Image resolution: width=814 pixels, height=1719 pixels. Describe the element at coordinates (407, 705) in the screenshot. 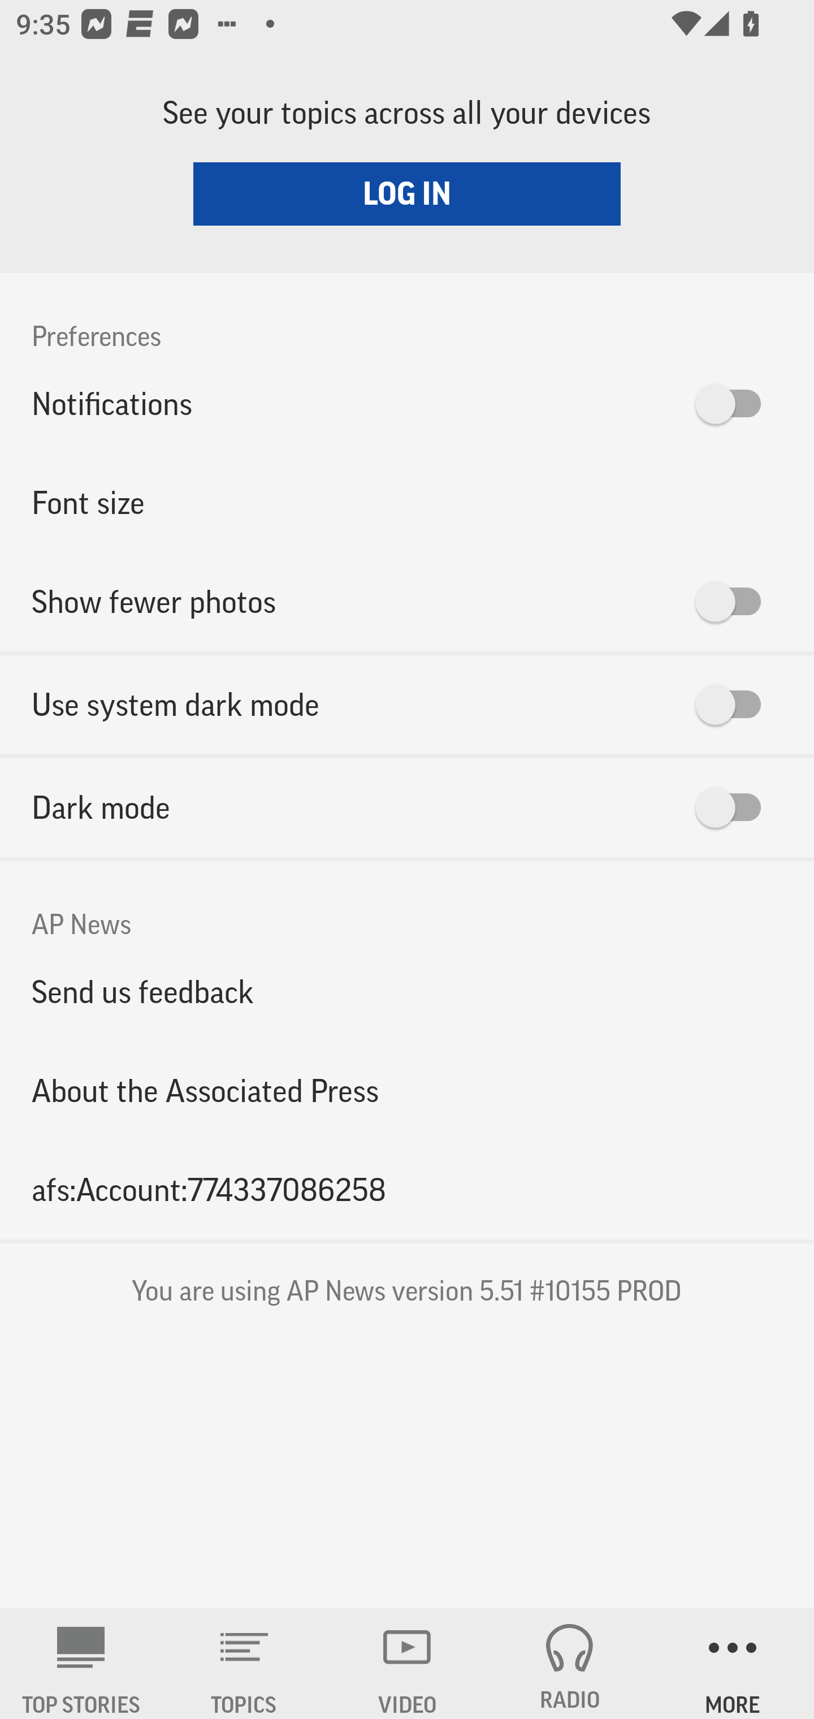

I see `Use system dark mode` at that location.